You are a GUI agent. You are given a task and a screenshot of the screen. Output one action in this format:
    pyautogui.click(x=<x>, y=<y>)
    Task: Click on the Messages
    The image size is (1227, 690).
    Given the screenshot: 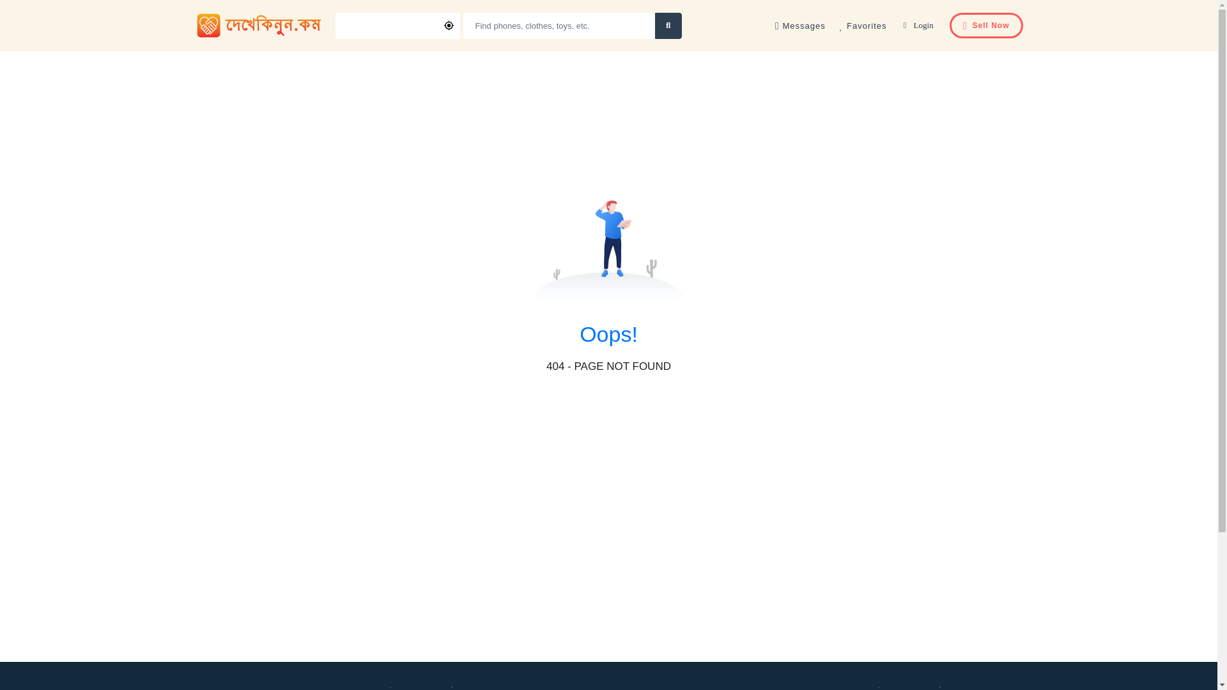 What is the action you would take?
    pyautogui.click(x=800, y=26)
    